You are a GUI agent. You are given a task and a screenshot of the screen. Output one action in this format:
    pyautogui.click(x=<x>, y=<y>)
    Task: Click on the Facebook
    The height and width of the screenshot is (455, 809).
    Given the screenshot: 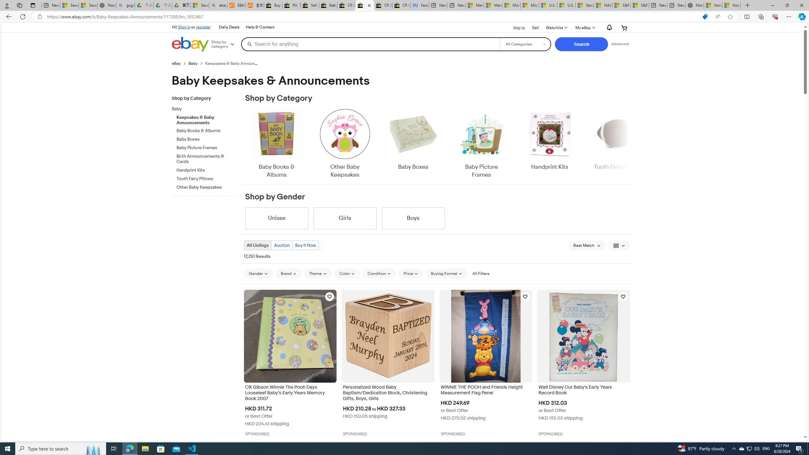 What is the action you would take?
    pyautogui.click(x=420, y=5)
    